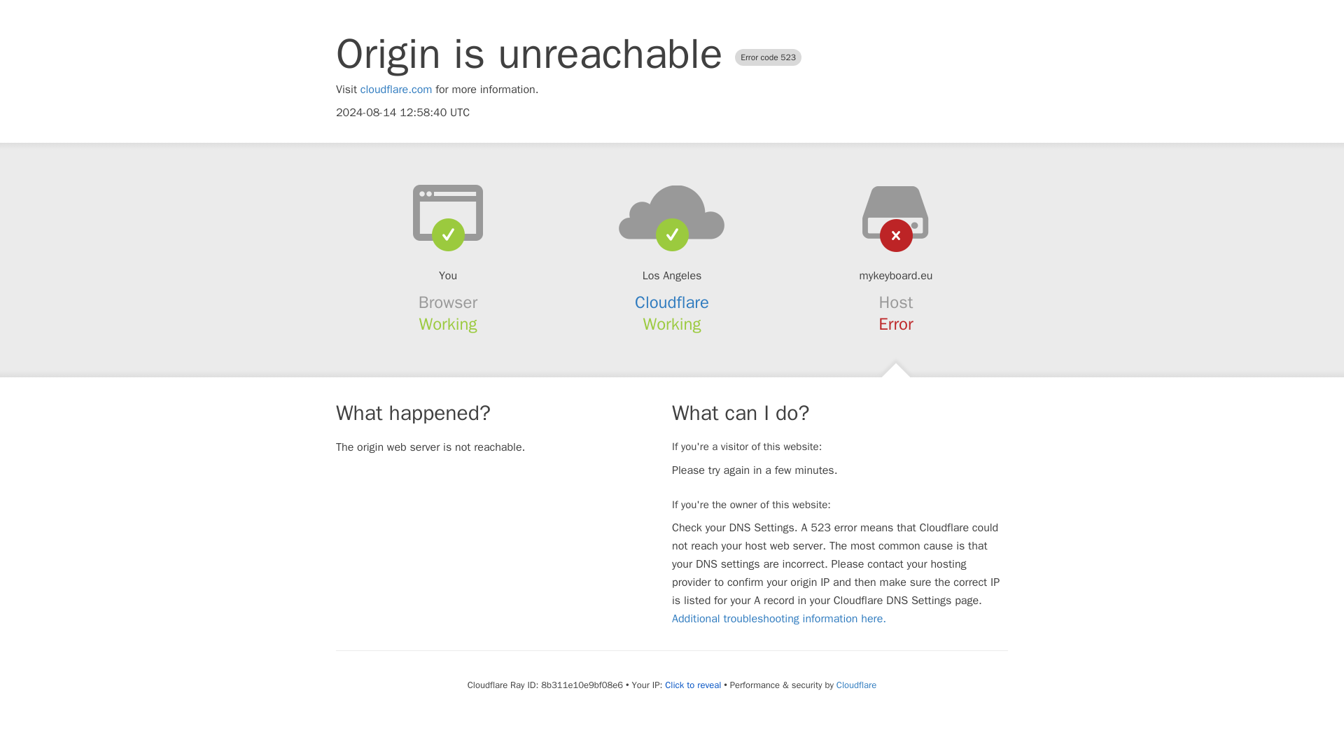 This screenshot has height=756, width=1344. I want to click on Additional troubleshooting information here., so click(778, 619).